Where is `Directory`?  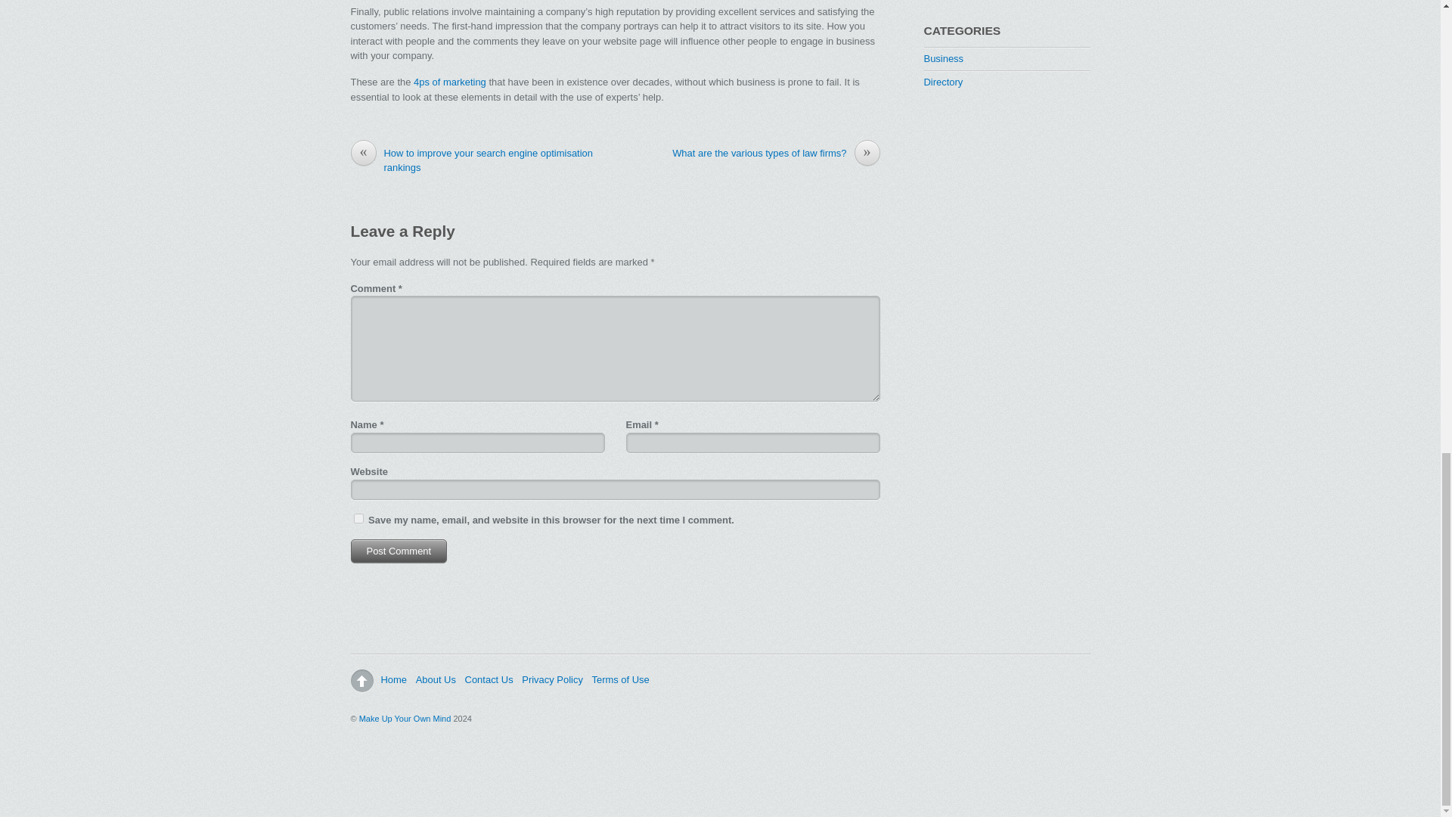
Directory is located at coordinates (944, 82).